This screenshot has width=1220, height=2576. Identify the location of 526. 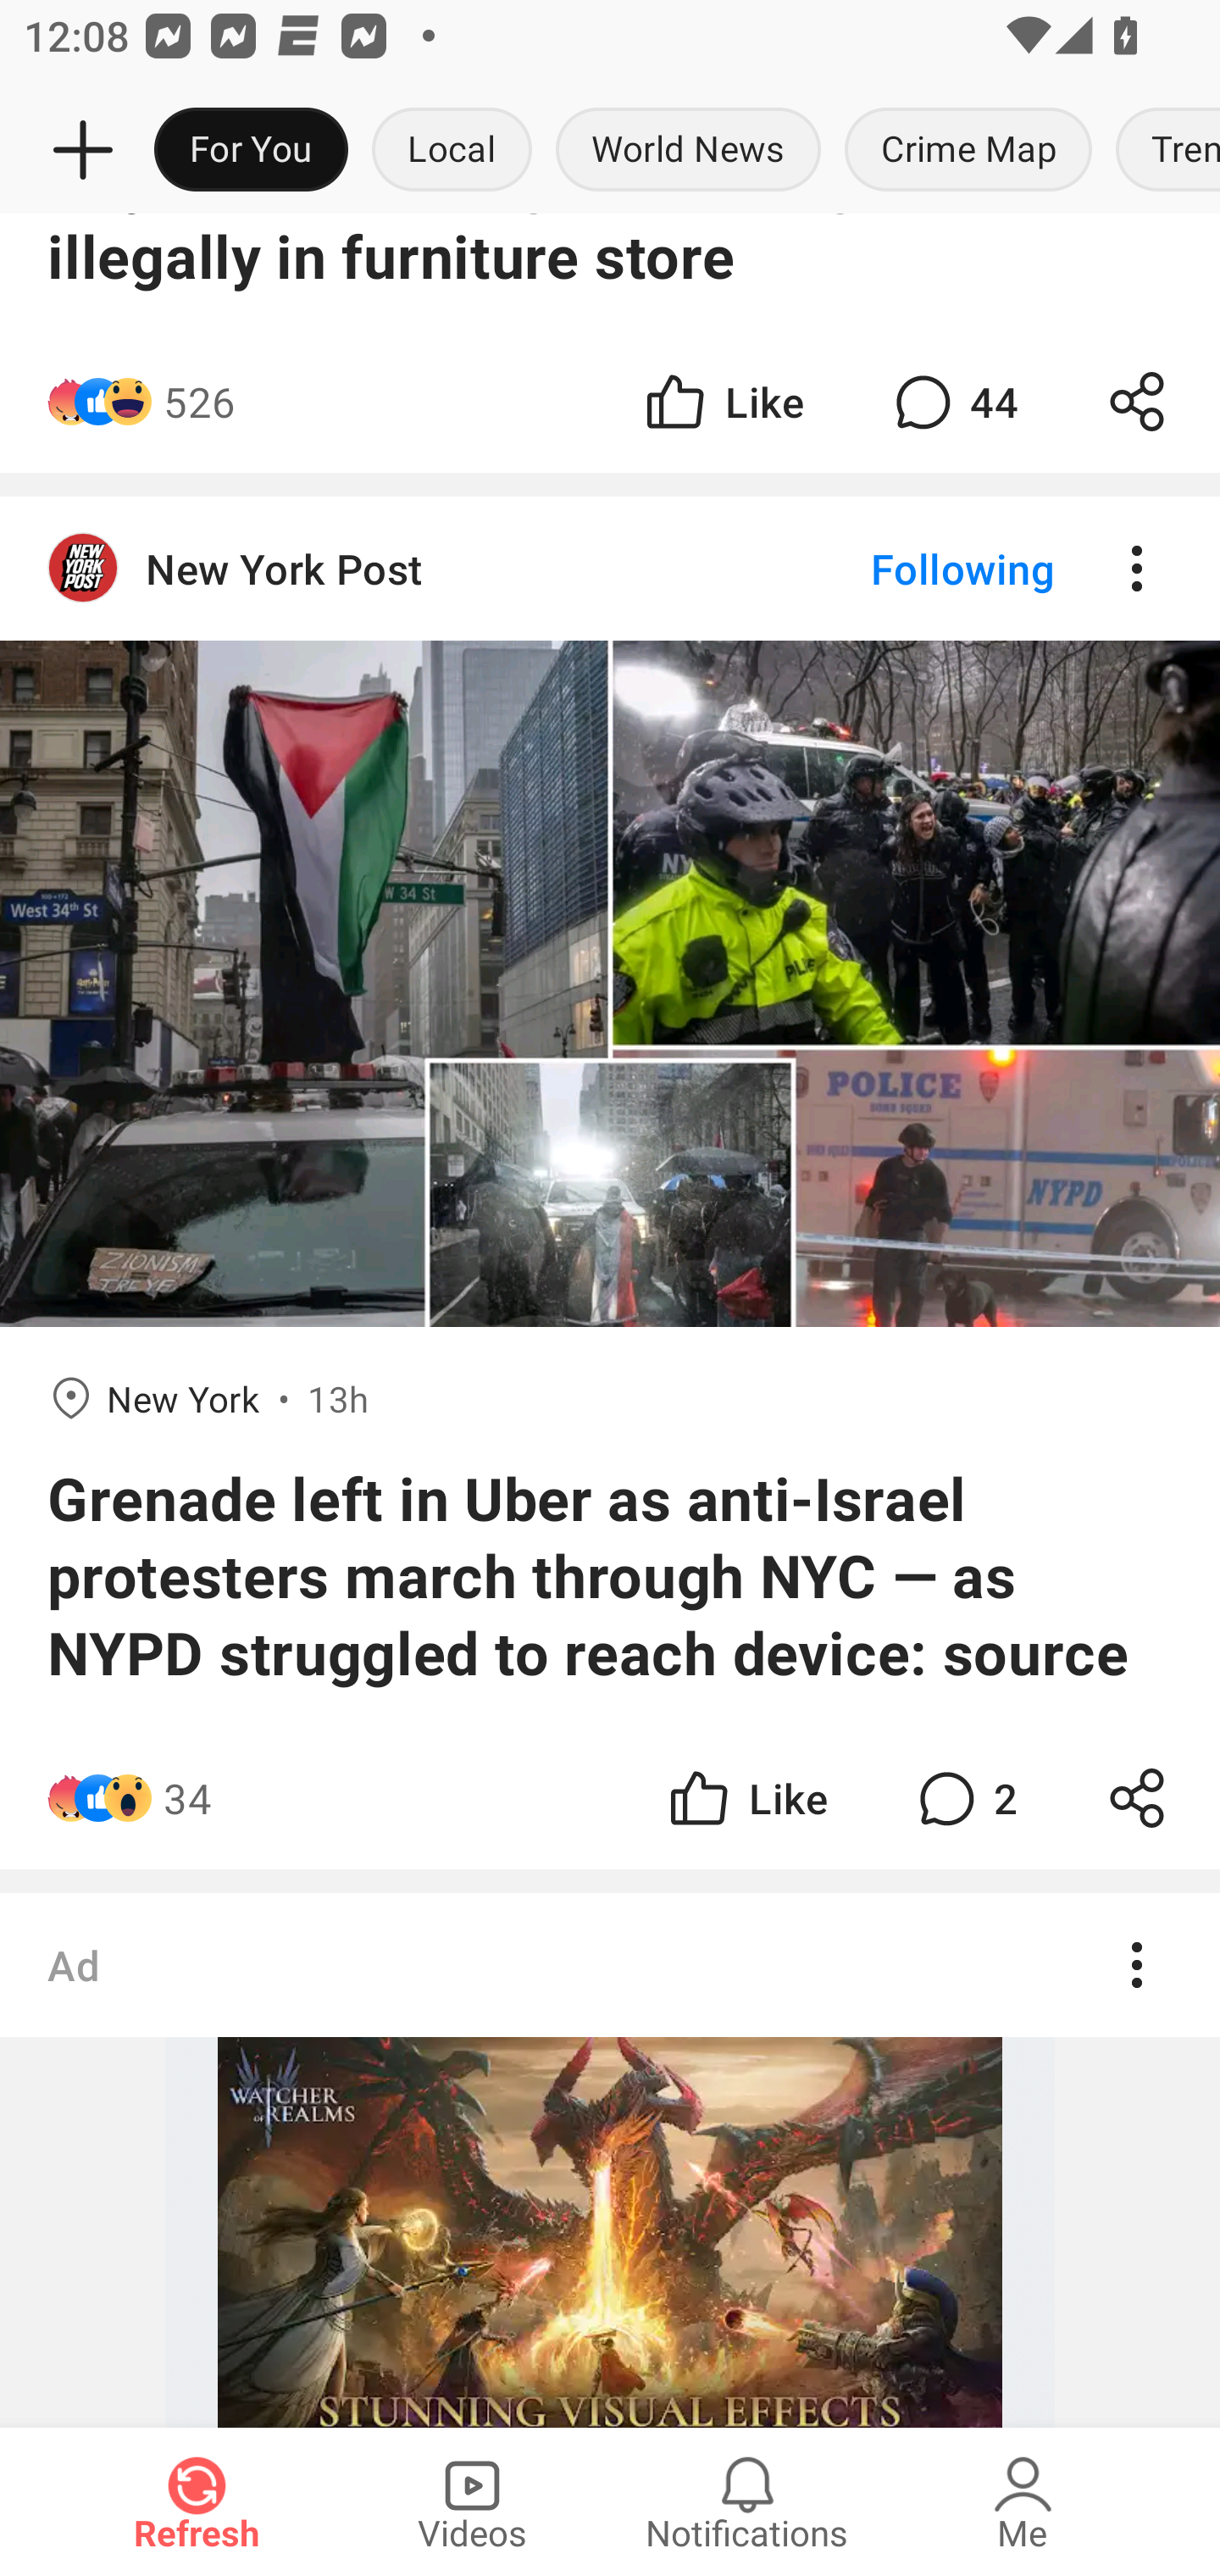
(198, 402).